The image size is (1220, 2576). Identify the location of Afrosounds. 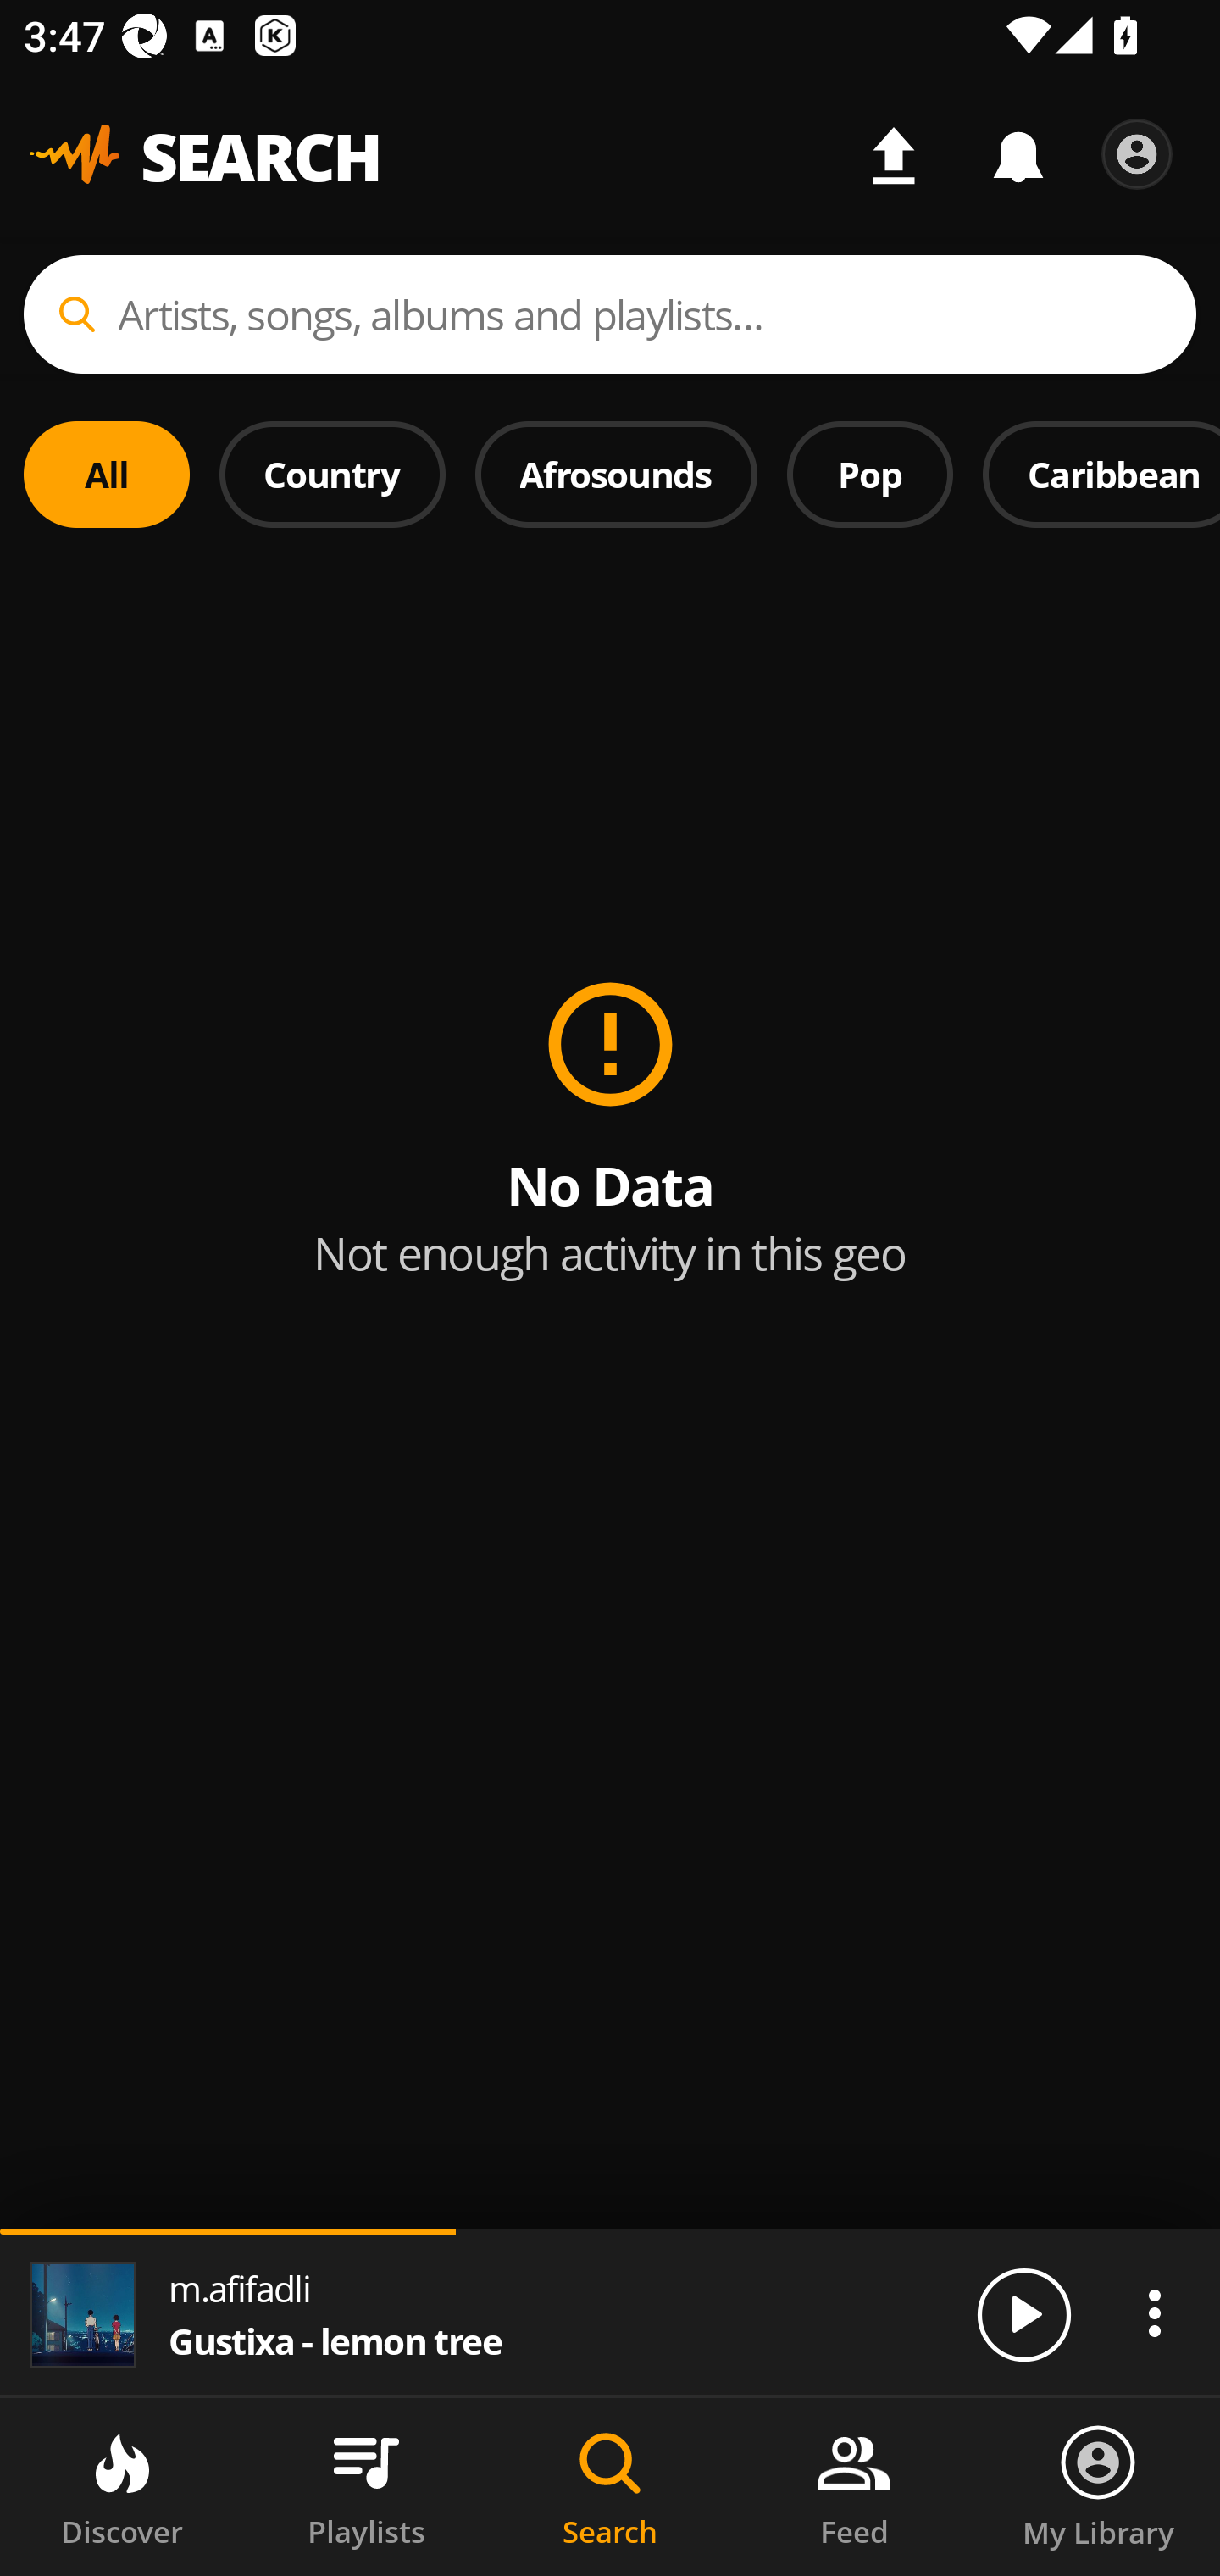
(617, 474).